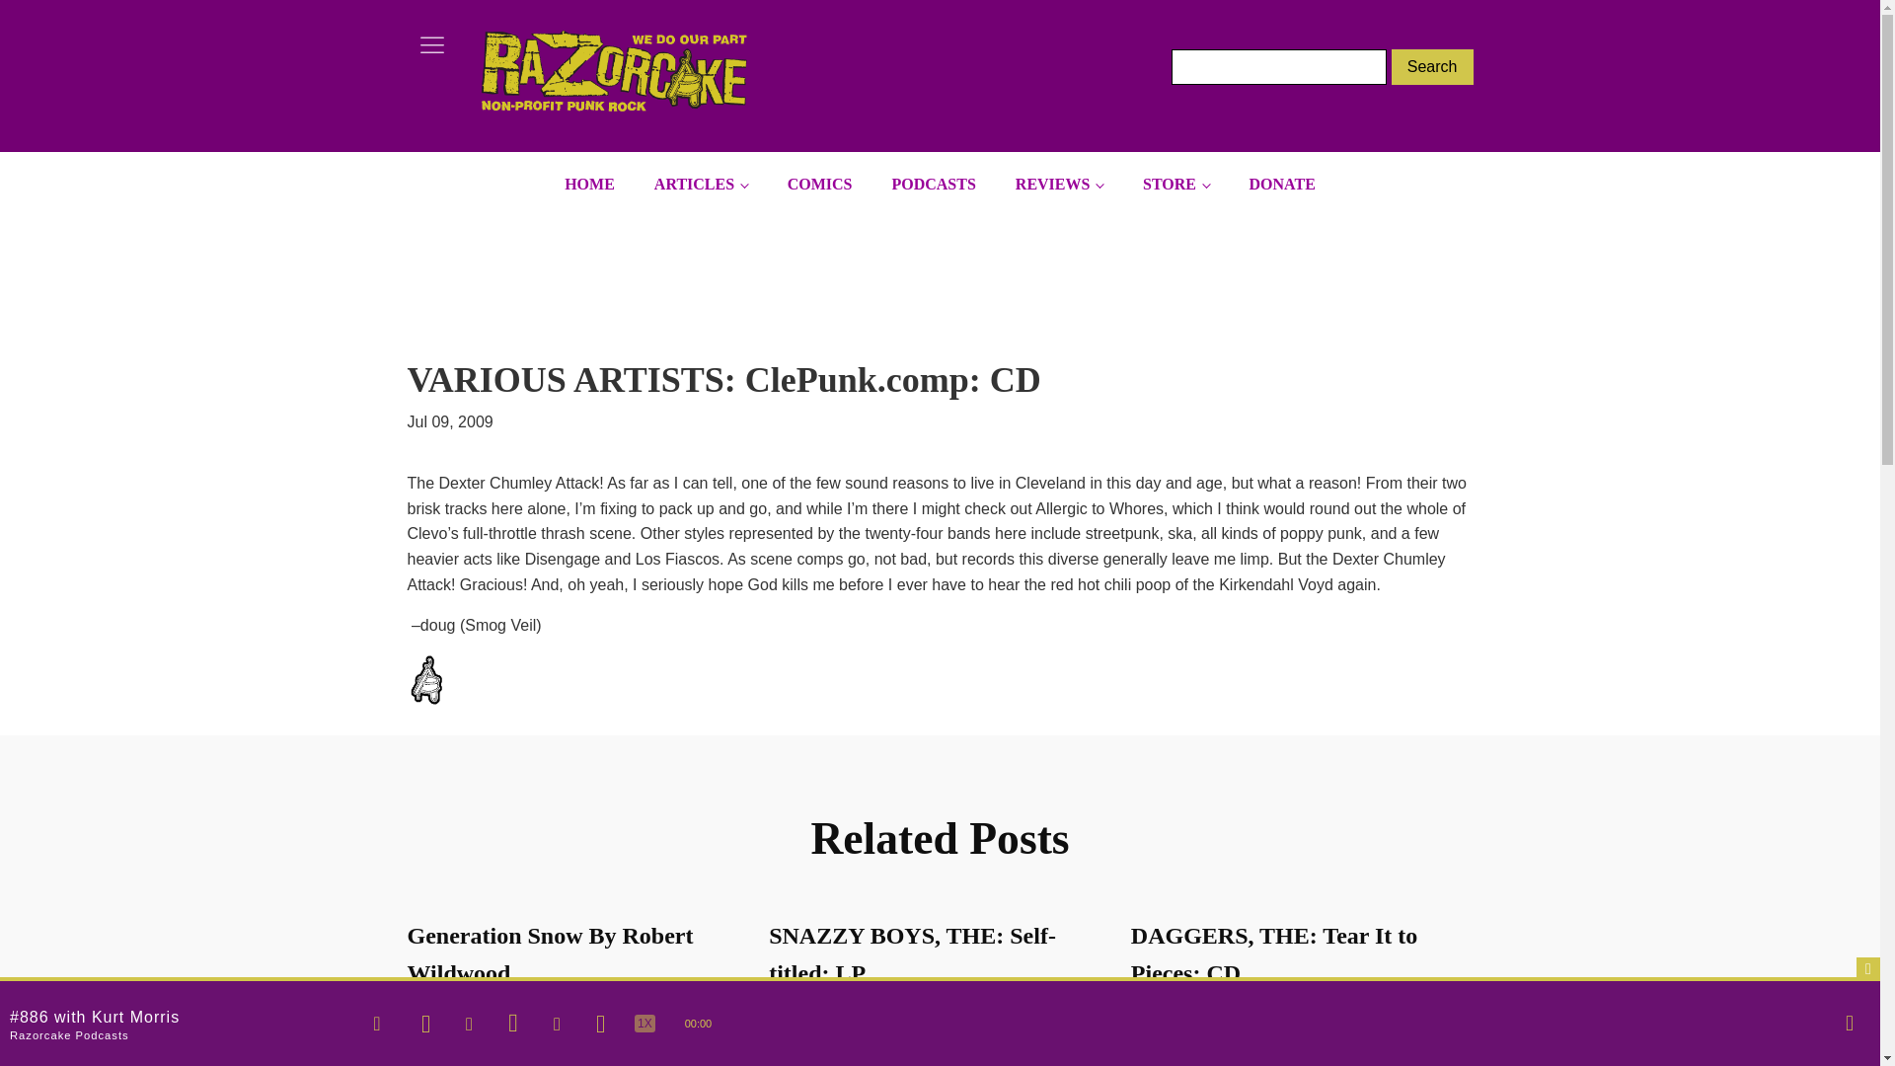 Image resolution: width=1895 pixels, height=1066 pixels. Describe the element at coordinates (1850, 1023) in the screenshot. I see `Volume` at that location.